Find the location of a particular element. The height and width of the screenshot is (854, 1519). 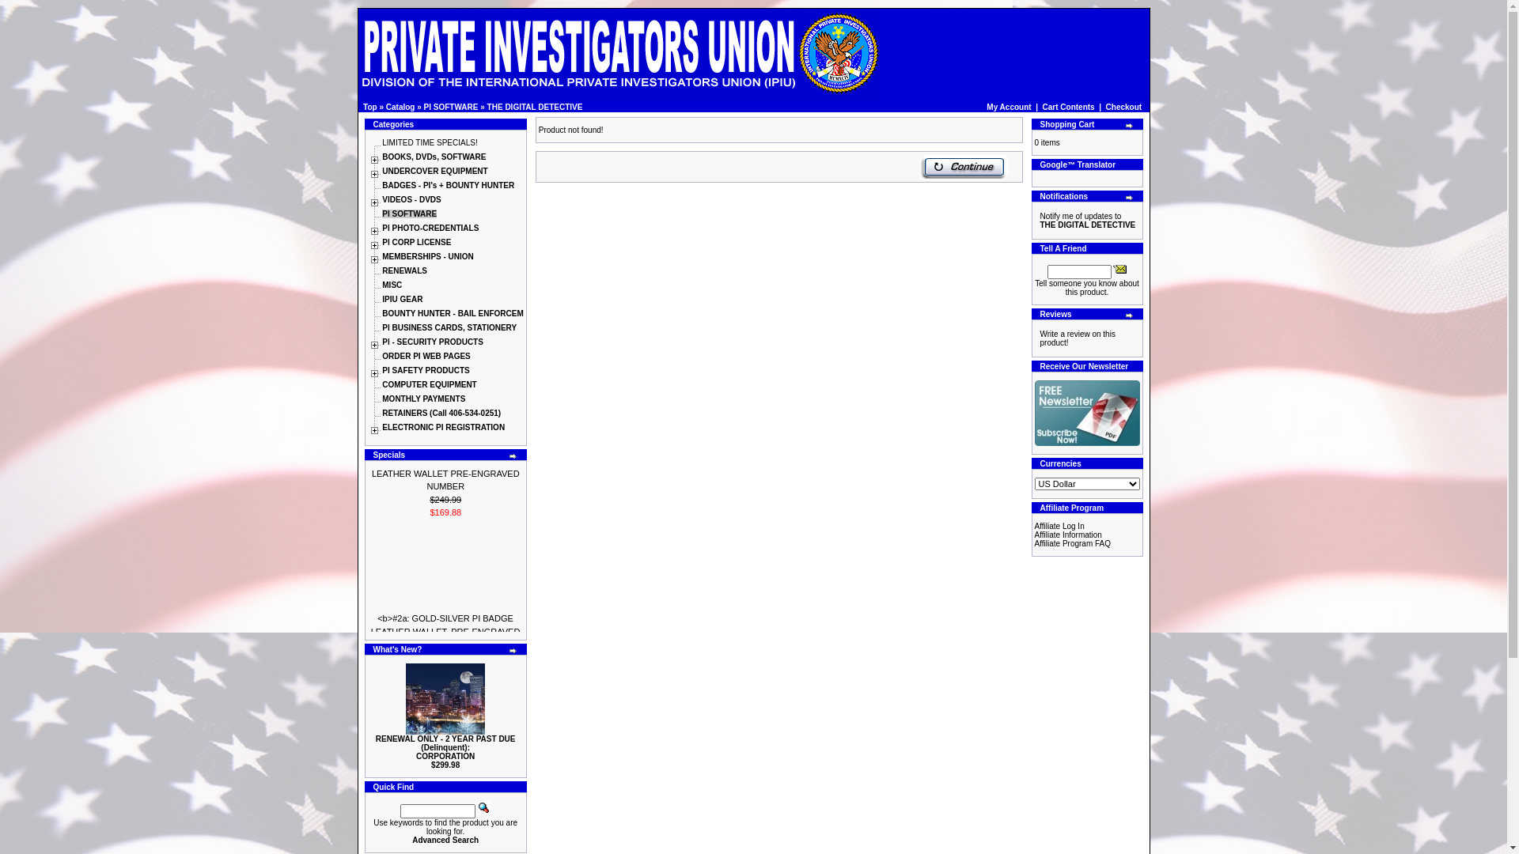

Notify me of updates to THE DIGITAL DETECTIVE is located at coordinates (1087, 221).